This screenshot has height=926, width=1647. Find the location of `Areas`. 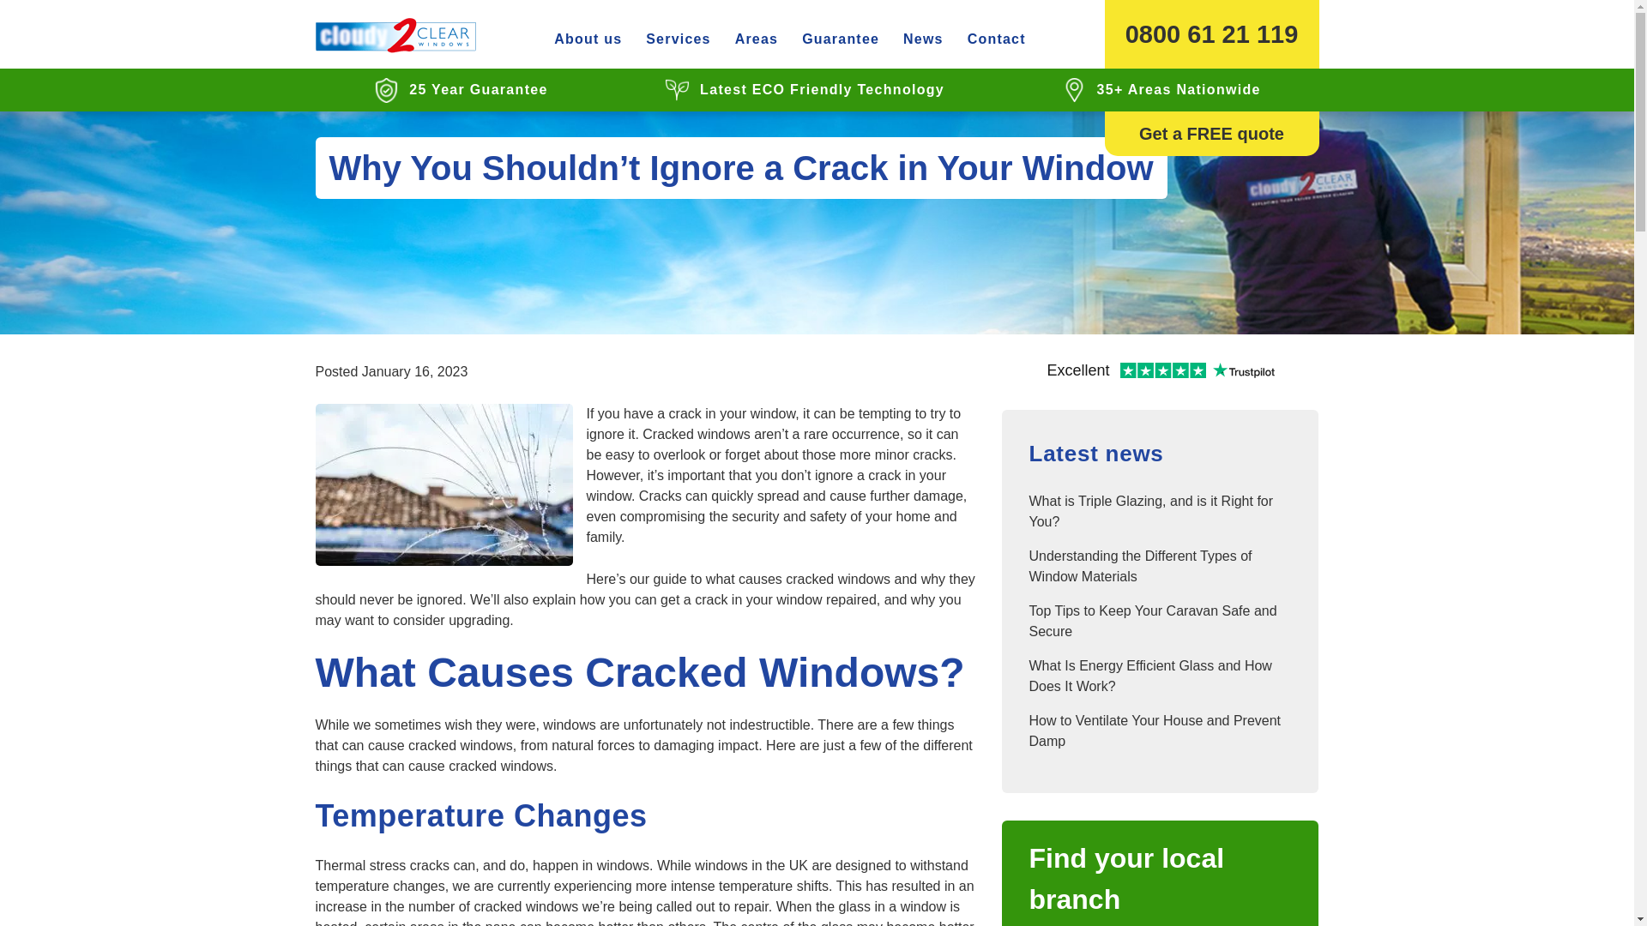

Areas is located at coordinates (757, 39).